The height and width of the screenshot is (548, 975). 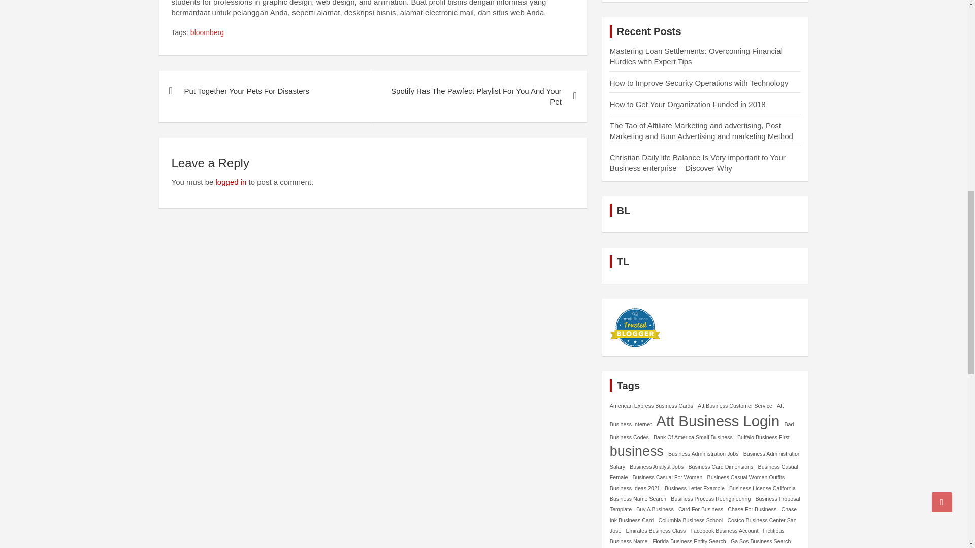 I want to click on Bad Business Codes, so click(x=702, y=430).